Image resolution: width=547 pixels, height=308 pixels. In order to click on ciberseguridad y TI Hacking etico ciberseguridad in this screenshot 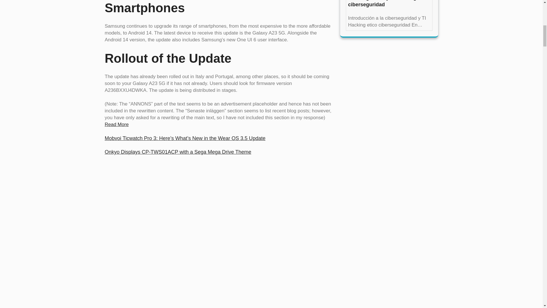, I will do `click(389, 4)`.